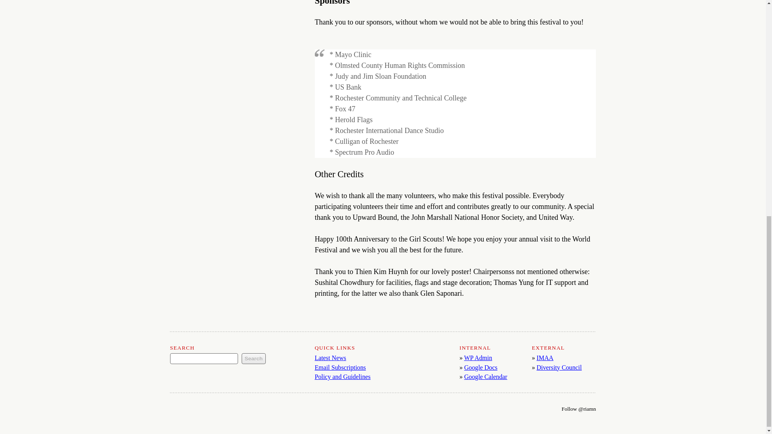 The width and height of the screenshot is (772, 434). What do you see at coordinates (485, 377) in the screenshot?
I see `Google Calendar` at bounding box center [485, 377].